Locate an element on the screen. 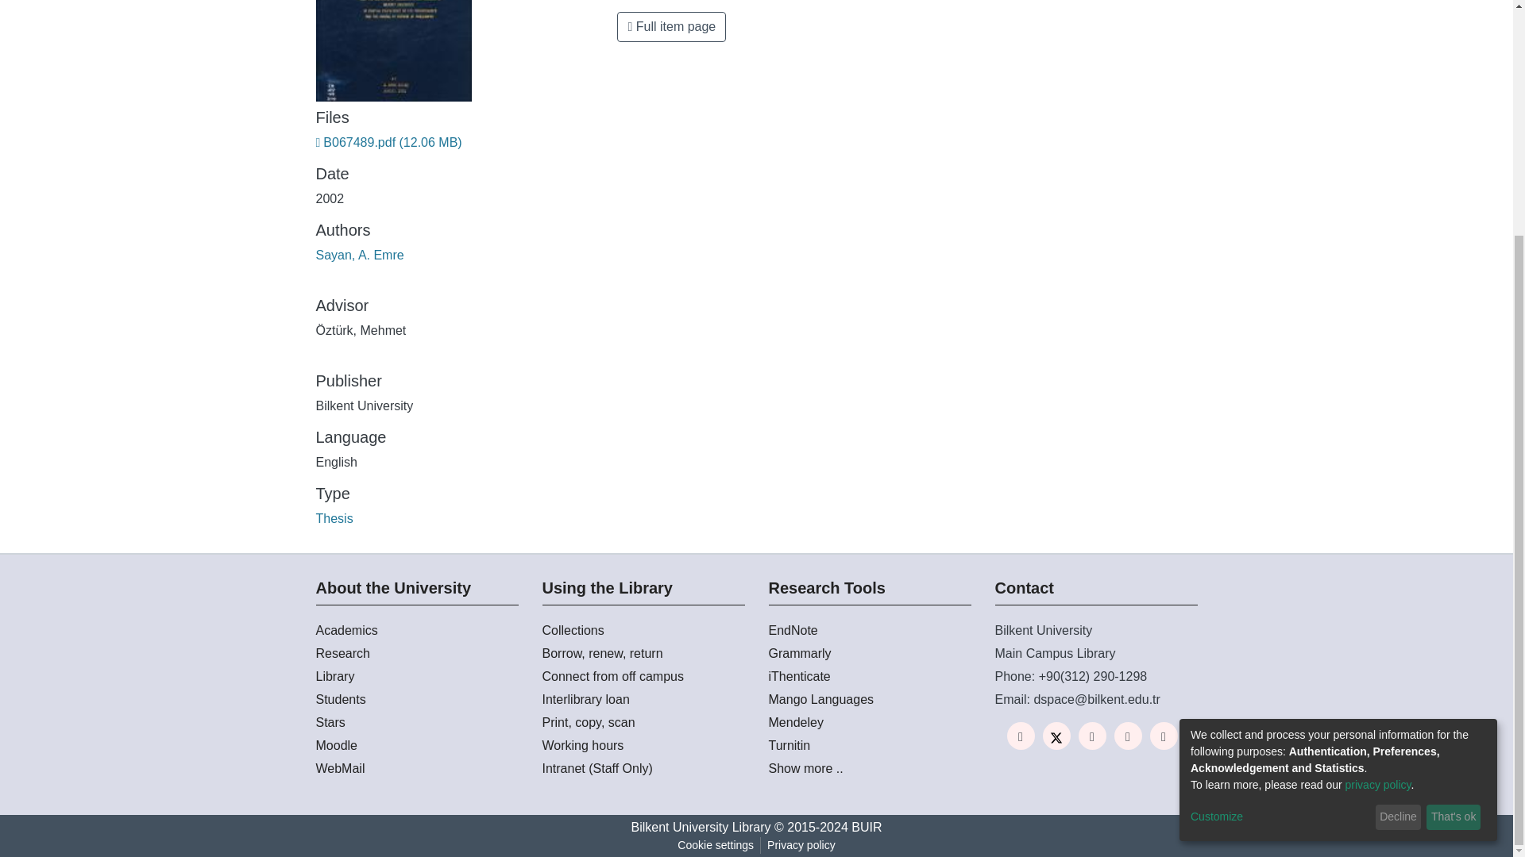 Image resolution: width=1525 pixels, height=857 pixels. Collections is located at coordinates (642, 630).